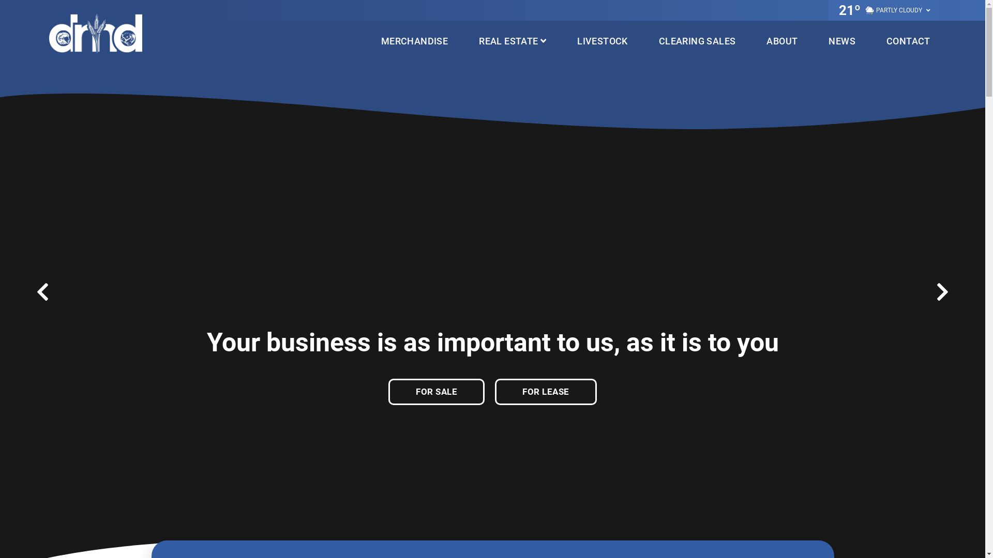  I want to click on FOR LEASE, so click(546, 392).